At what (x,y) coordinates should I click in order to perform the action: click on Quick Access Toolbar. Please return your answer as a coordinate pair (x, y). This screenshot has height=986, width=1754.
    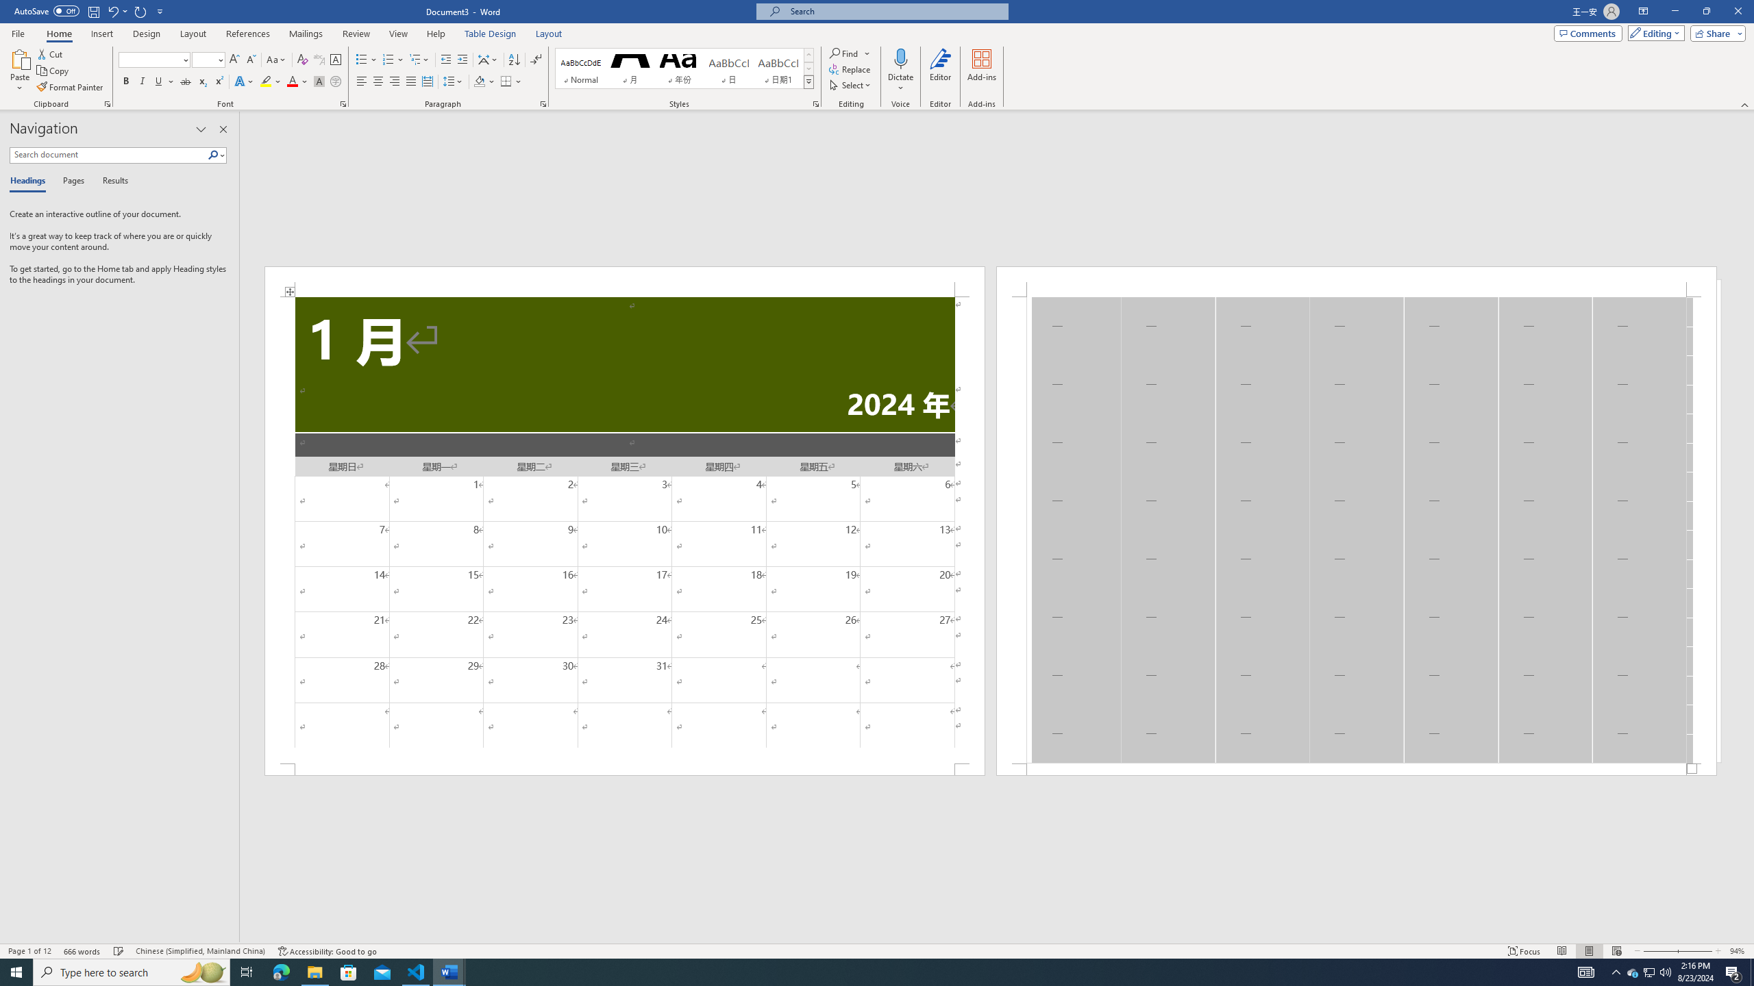
    Looking at the image, I should click on (90, 12).